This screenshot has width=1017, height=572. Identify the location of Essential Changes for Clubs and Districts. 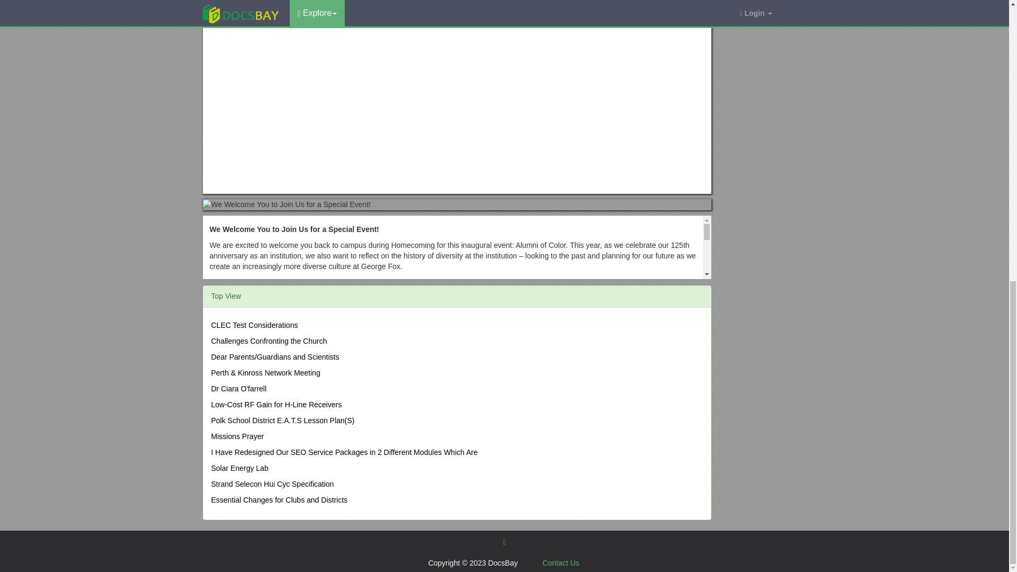
(279, 500).